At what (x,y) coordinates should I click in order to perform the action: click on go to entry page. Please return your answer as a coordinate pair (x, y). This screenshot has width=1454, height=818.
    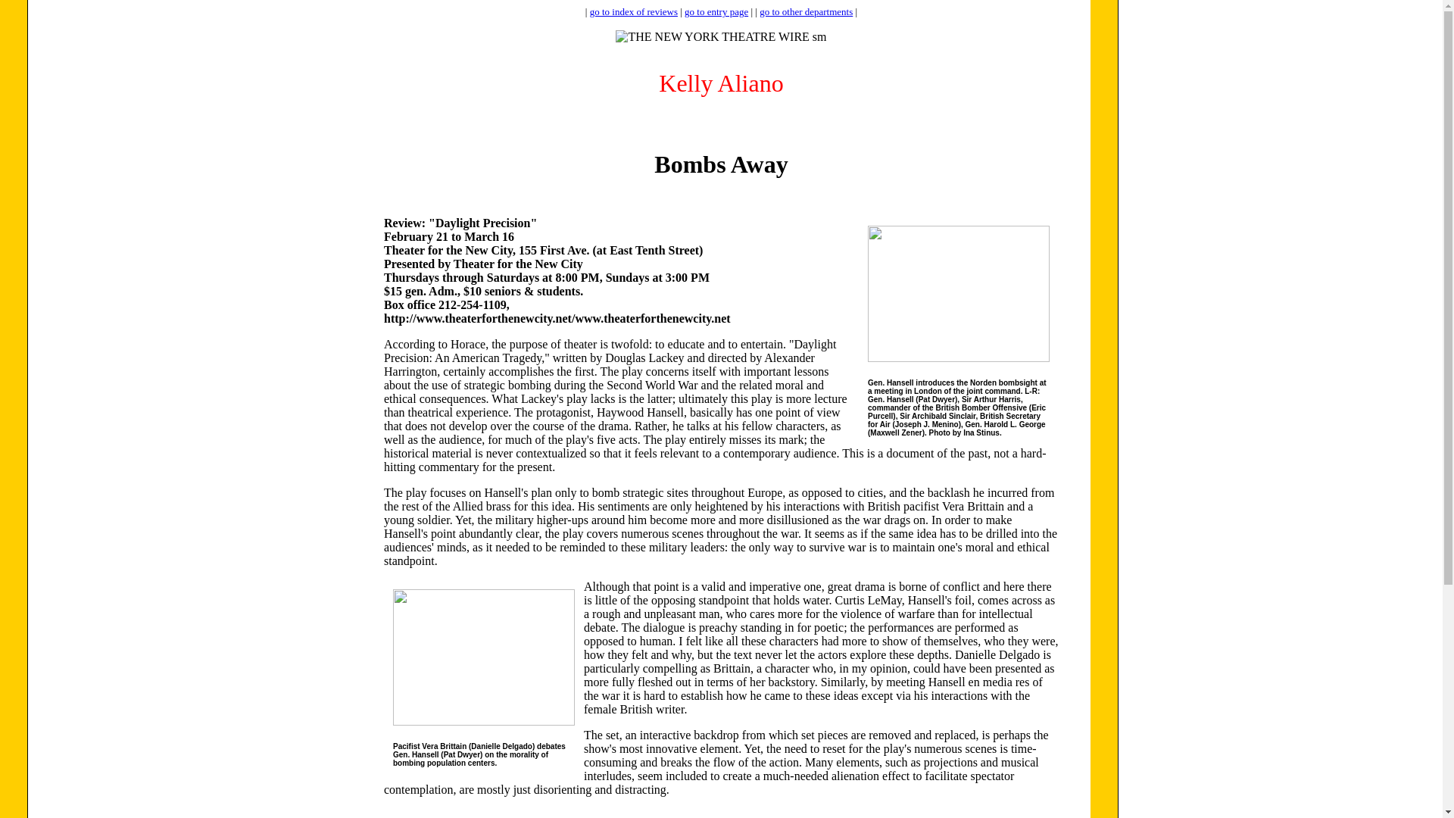
    Looking at the image, I should click on (716, 11).